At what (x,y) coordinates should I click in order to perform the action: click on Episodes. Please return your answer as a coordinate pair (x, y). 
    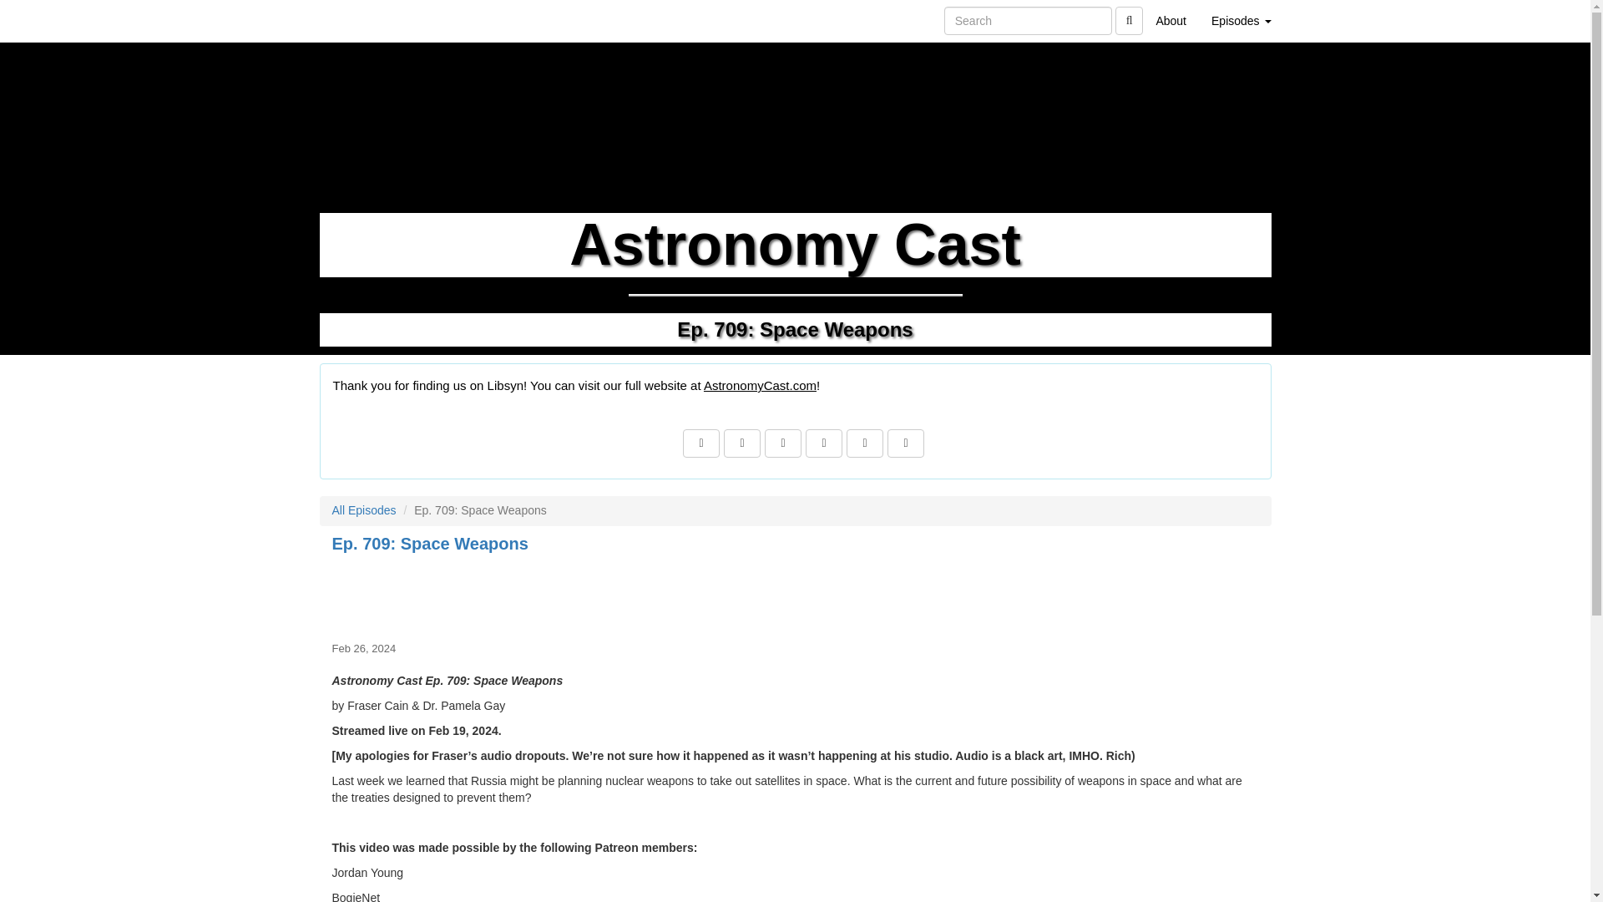
    Looking at the image, I should click on (1241, 20).